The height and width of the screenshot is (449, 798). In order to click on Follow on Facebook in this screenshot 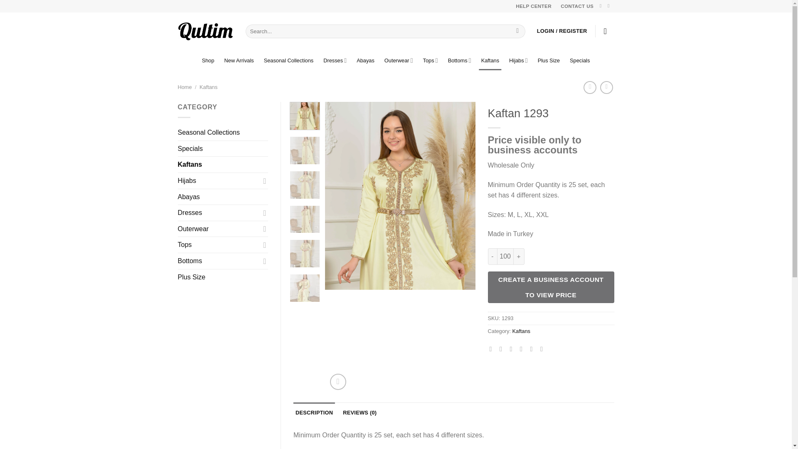, I will do `click(602, 5)`.